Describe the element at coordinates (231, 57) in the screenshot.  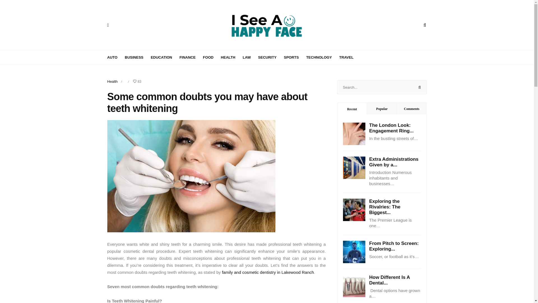
I see `HEALTH` at that location.